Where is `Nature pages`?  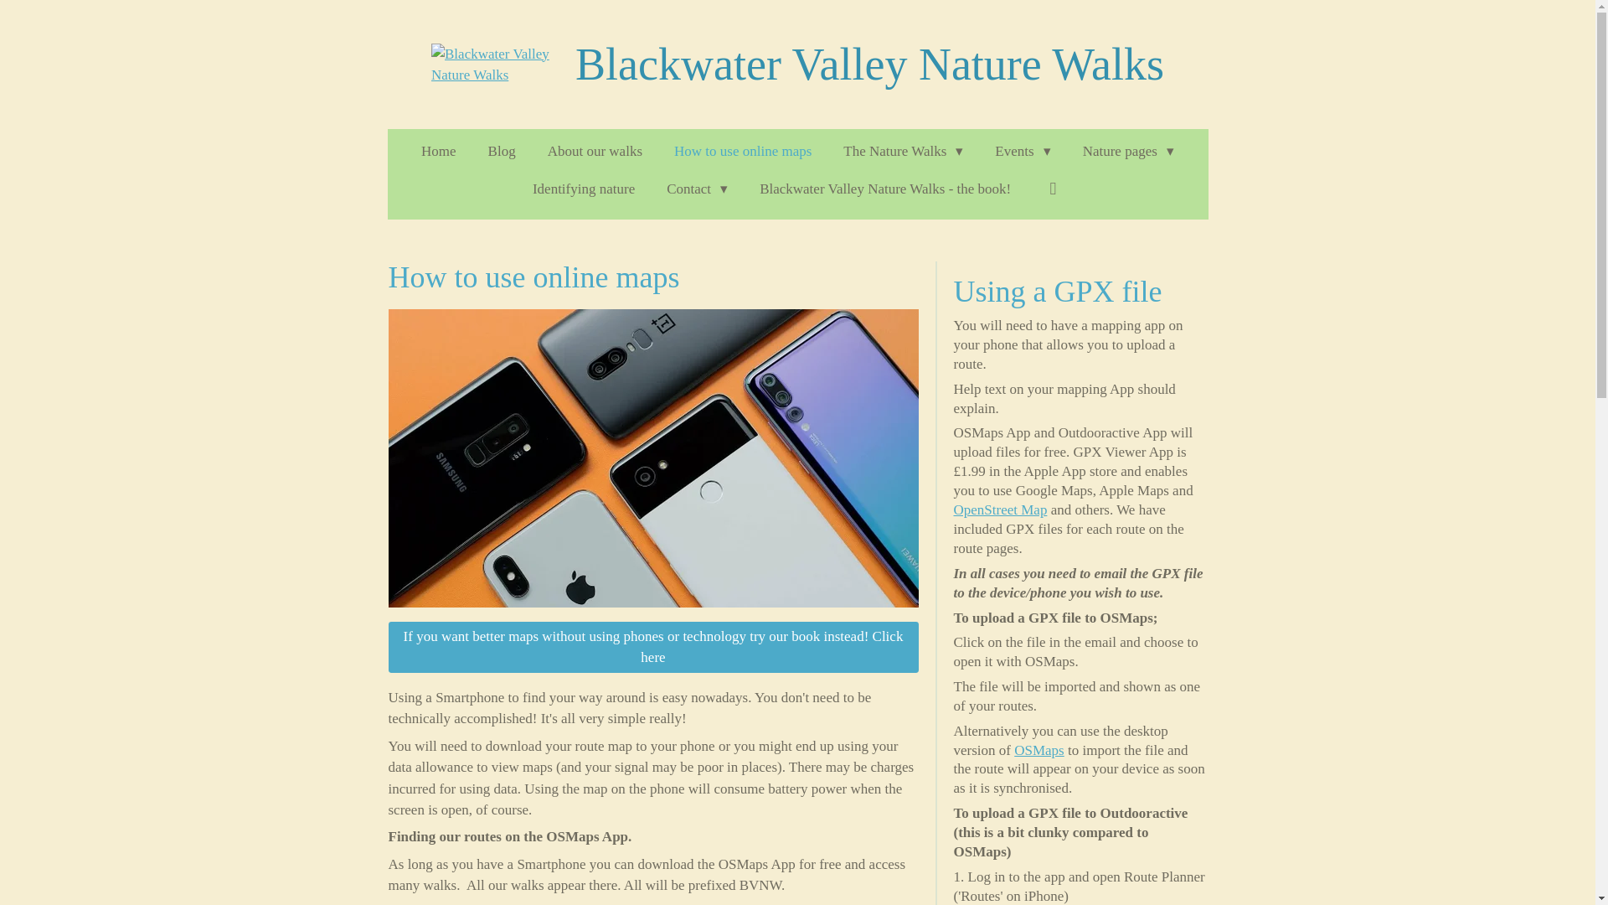 Nature pages is located at coordinates (1128, 151).